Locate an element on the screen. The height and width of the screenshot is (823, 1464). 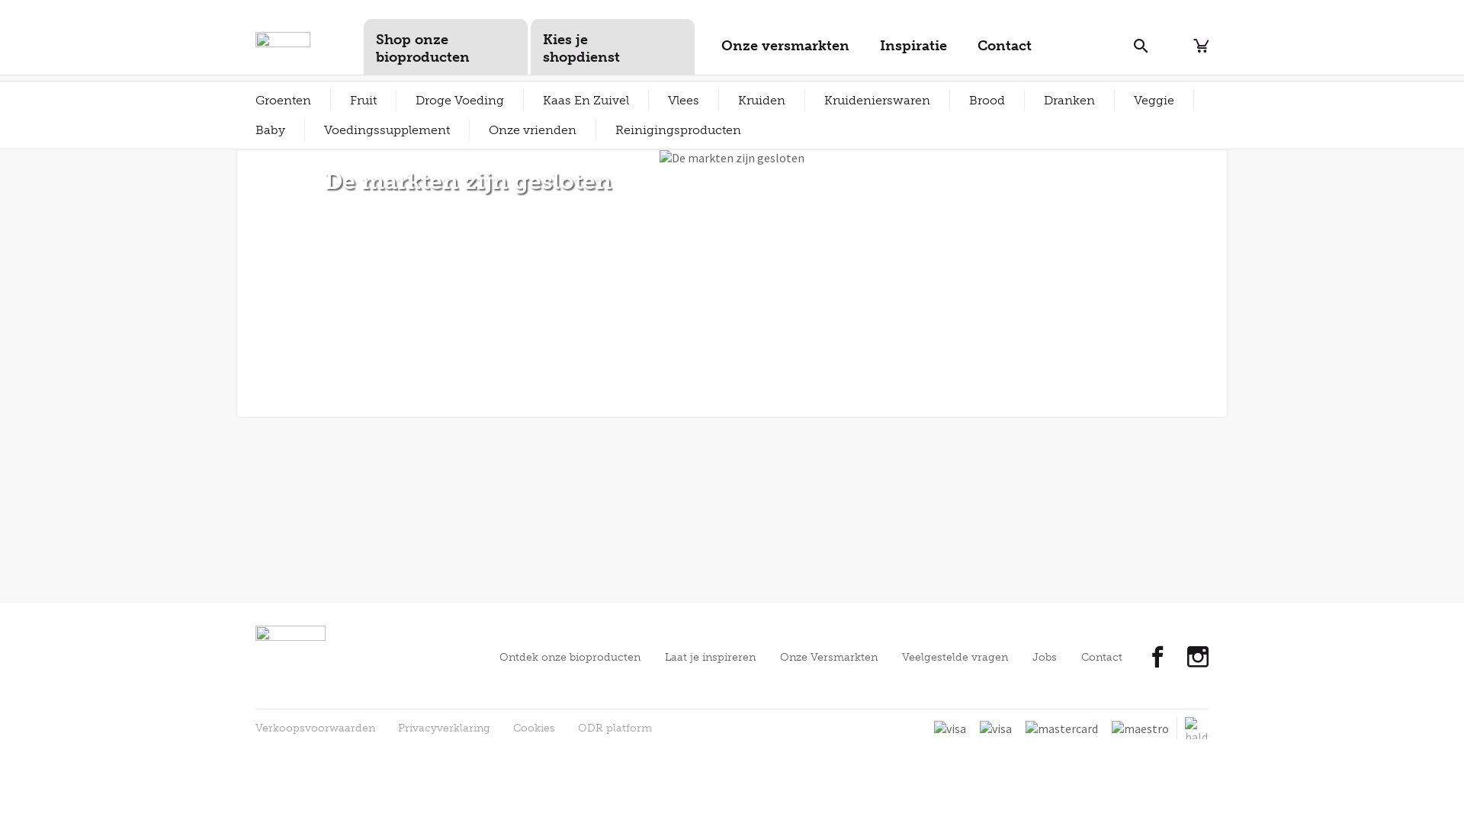
Facebook is located at coordinates (1157, 659).